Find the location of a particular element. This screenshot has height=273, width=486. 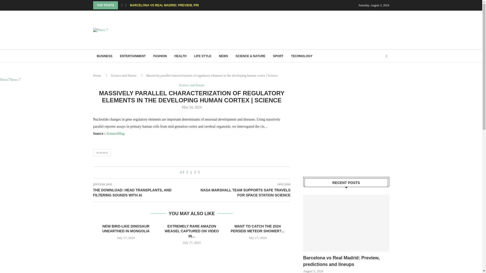

FASHION is located at coordinates (160, 56).